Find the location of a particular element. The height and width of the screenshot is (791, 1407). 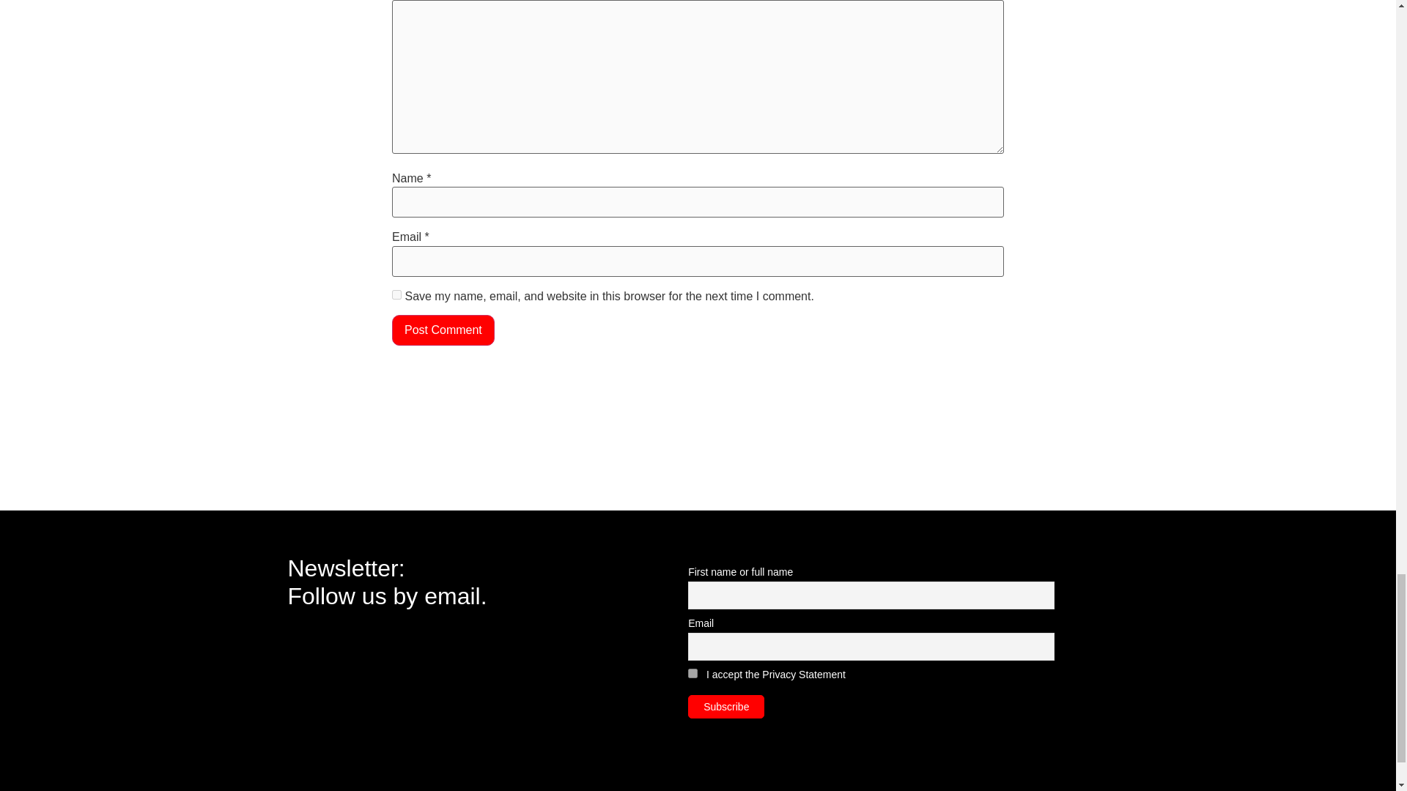

Post Comment is located at coordinates (443, 330).